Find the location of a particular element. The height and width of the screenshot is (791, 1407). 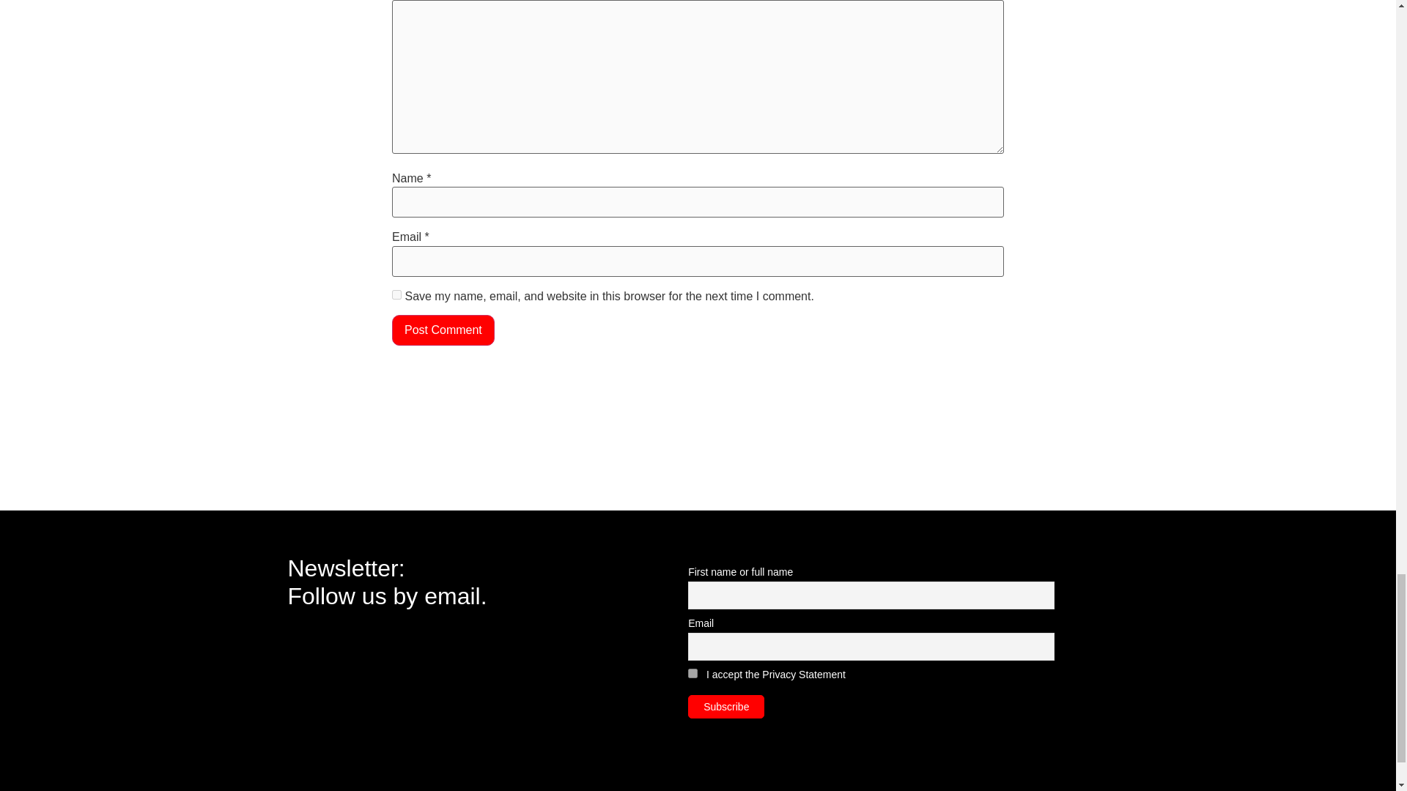

Post Comment is located at coordinates (443, 330).